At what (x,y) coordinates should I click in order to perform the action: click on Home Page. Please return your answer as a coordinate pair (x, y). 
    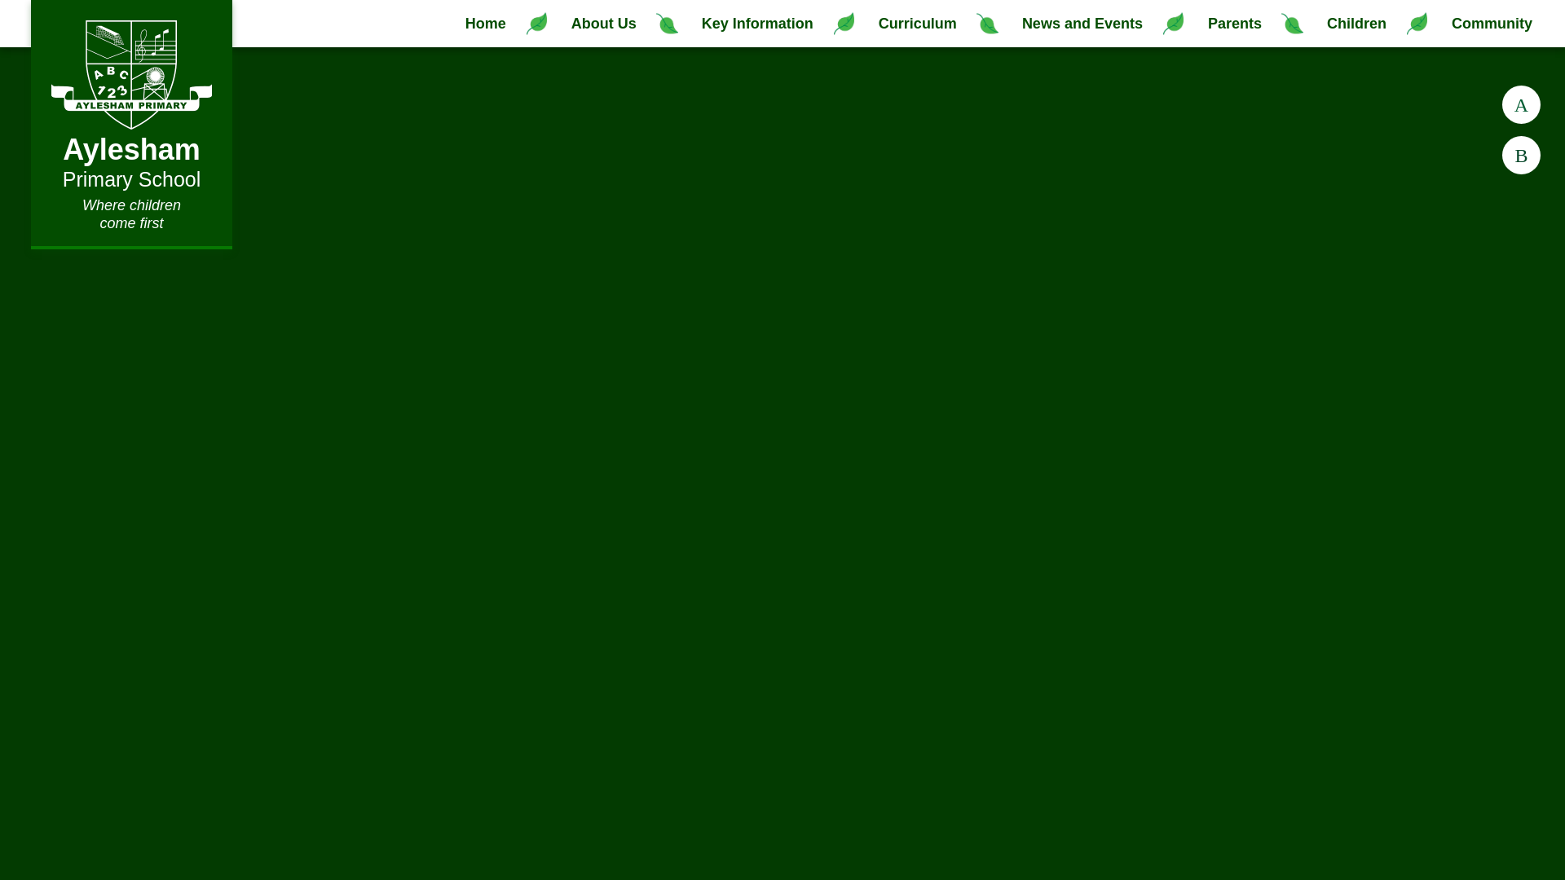
    Looking at the image, I should click on (131, 69).